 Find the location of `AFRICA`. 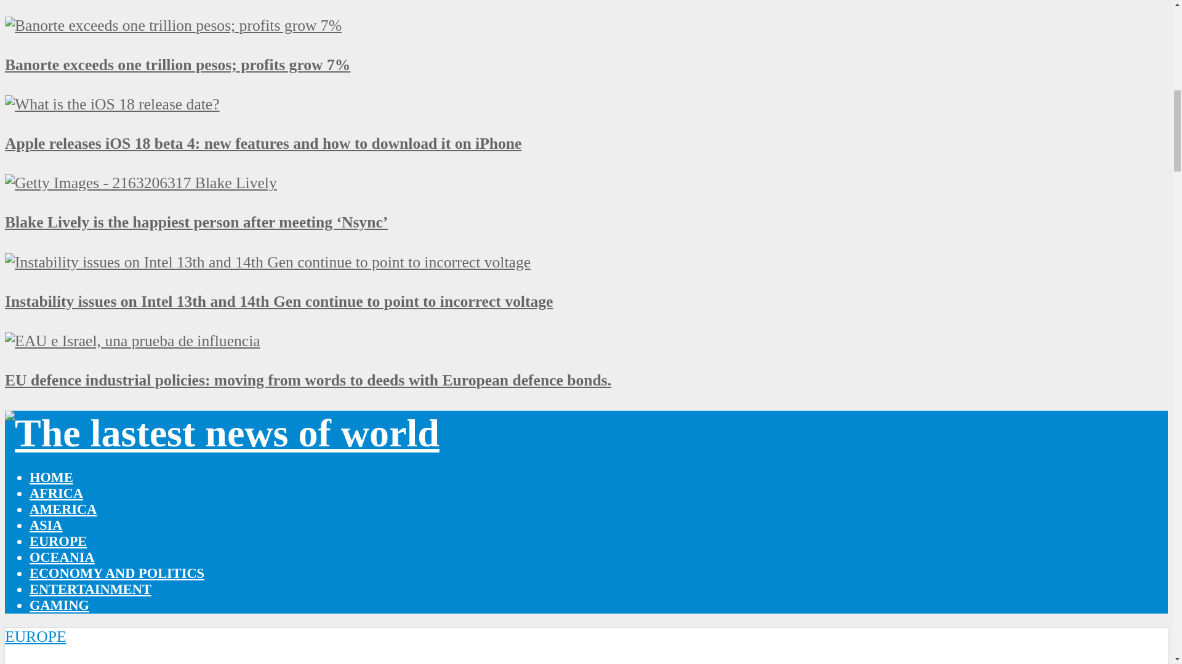

AFRICA is located at coordinates (56, 493).